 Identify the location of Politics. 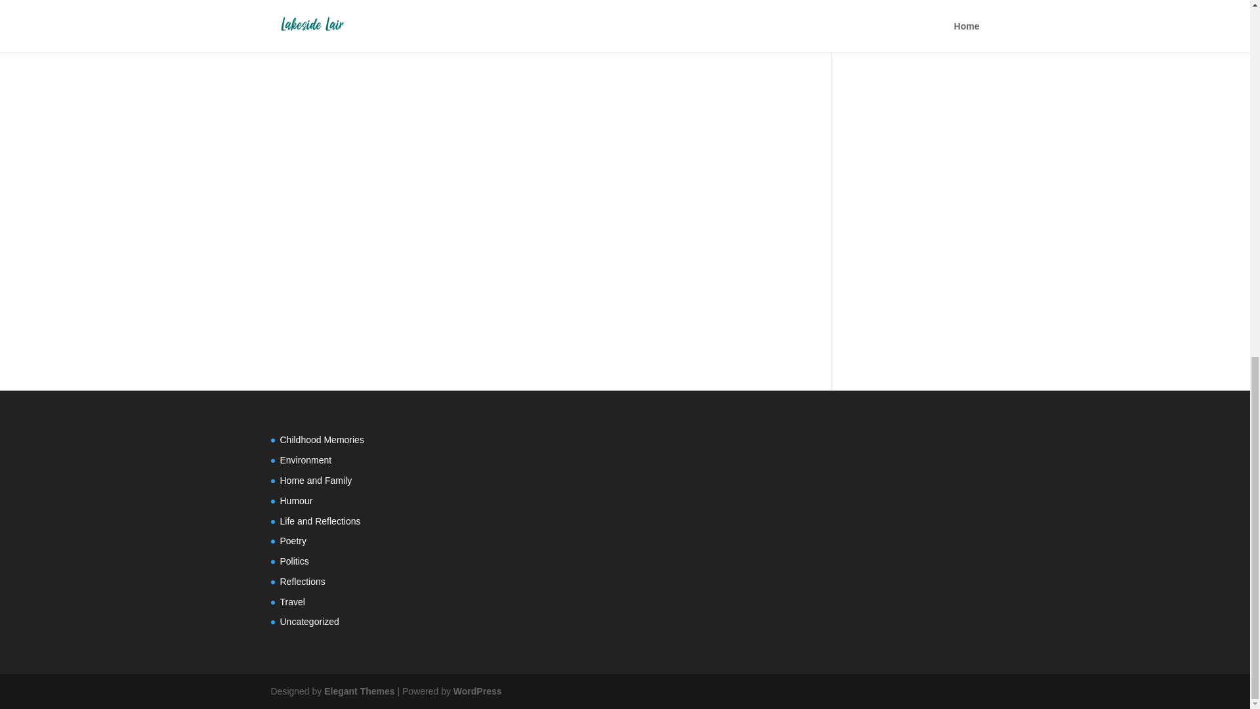
(294, 561).